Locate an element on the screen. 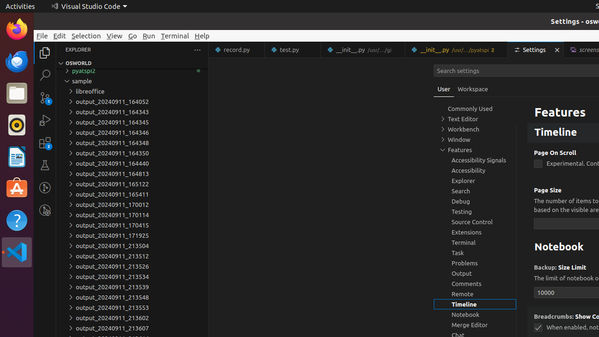 This screenshot has height=337, width=599. Comments, group is located at coordinates (475, 284).